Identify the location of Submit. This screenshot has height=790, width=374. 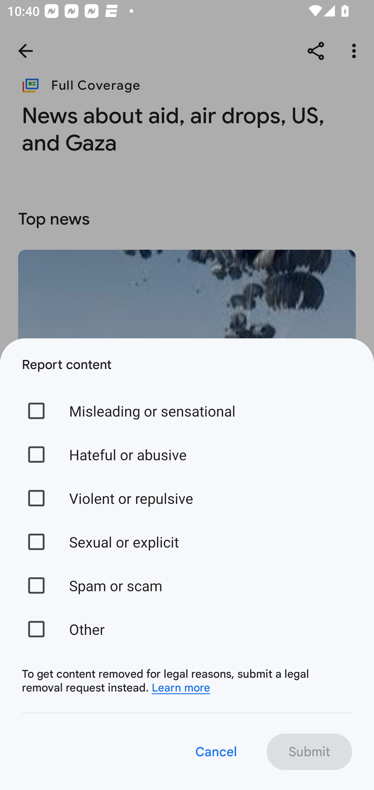
(309, 752).